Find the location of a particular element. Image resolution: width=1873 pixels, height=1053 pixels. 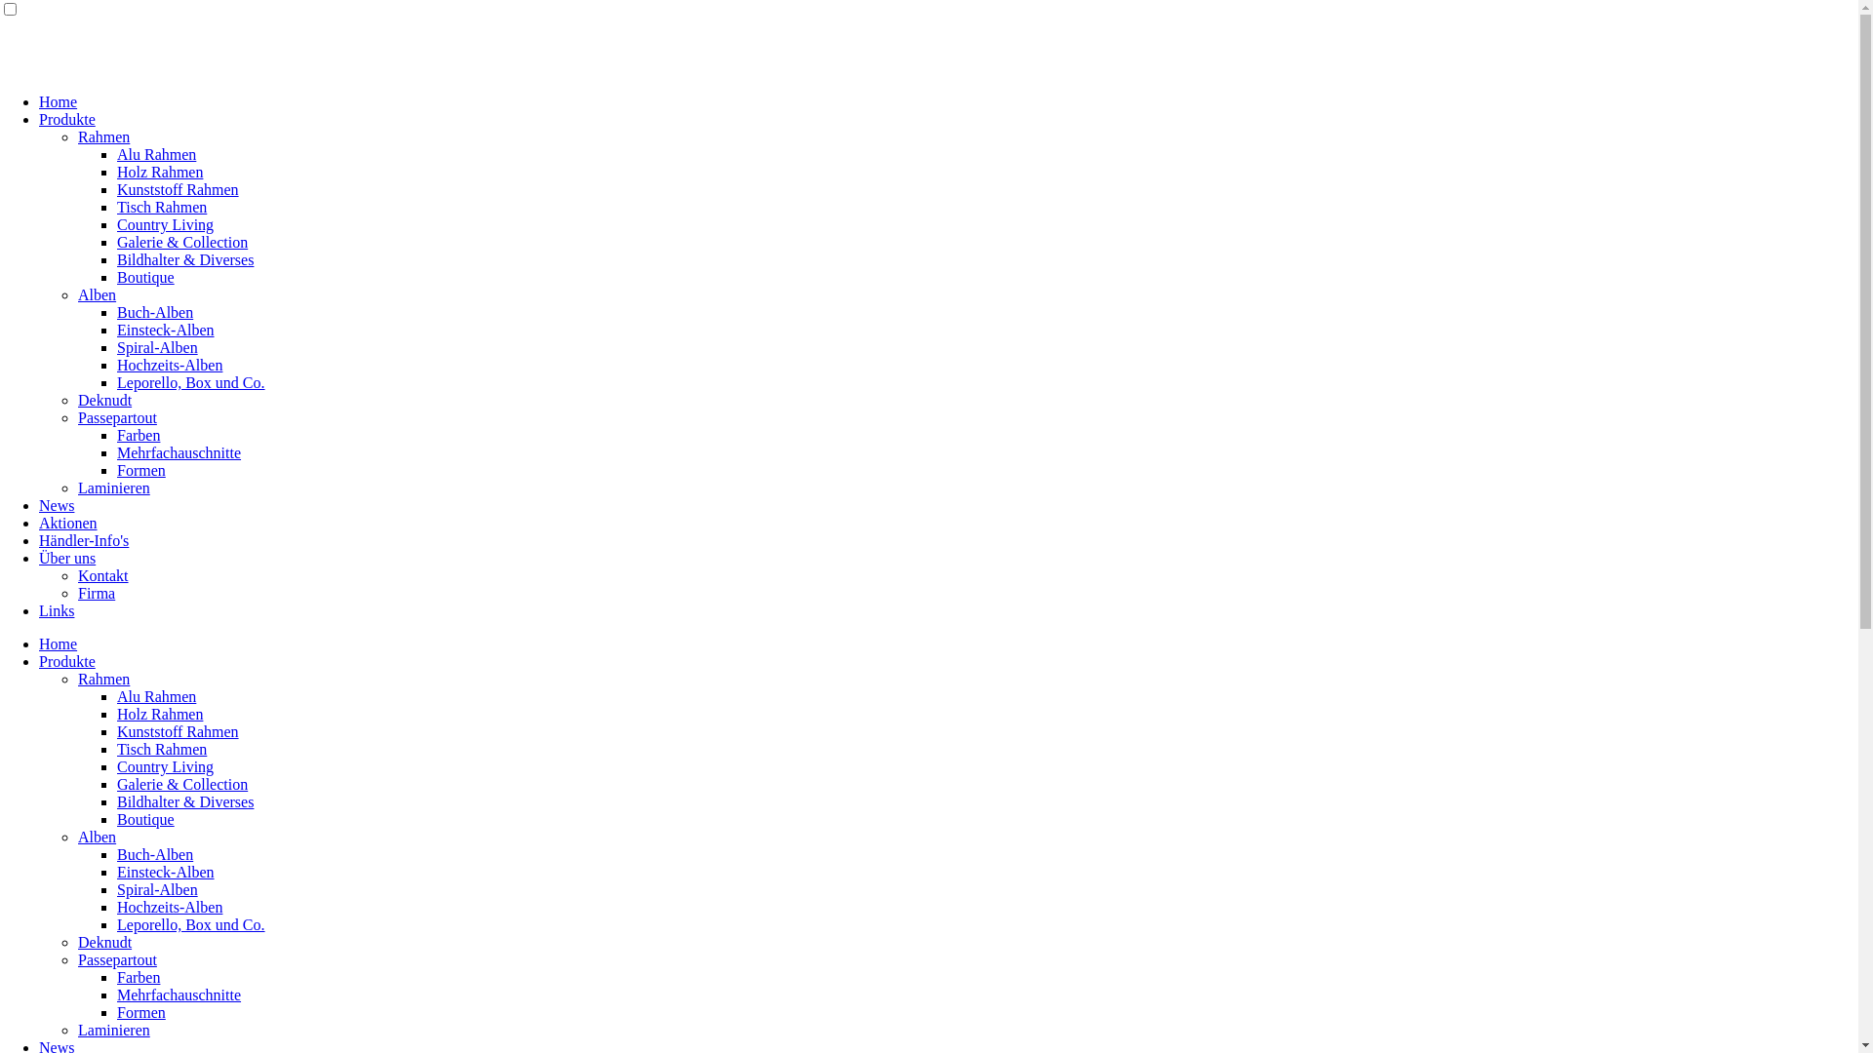

Bildhalter & Diverses is located at coordinates (185, 801).